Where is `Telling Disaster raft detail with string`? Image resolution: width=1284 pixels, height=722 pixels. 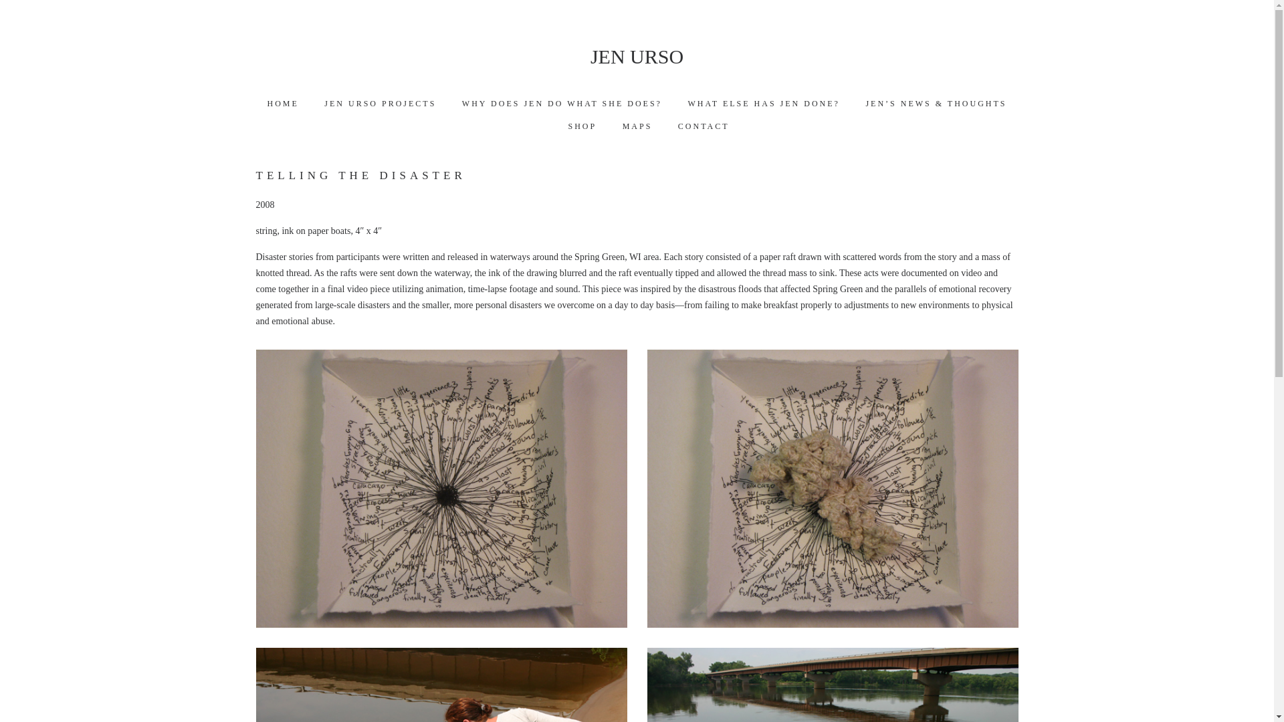
Telling Disaster raft detail with string is located at coordinates (832, 488).